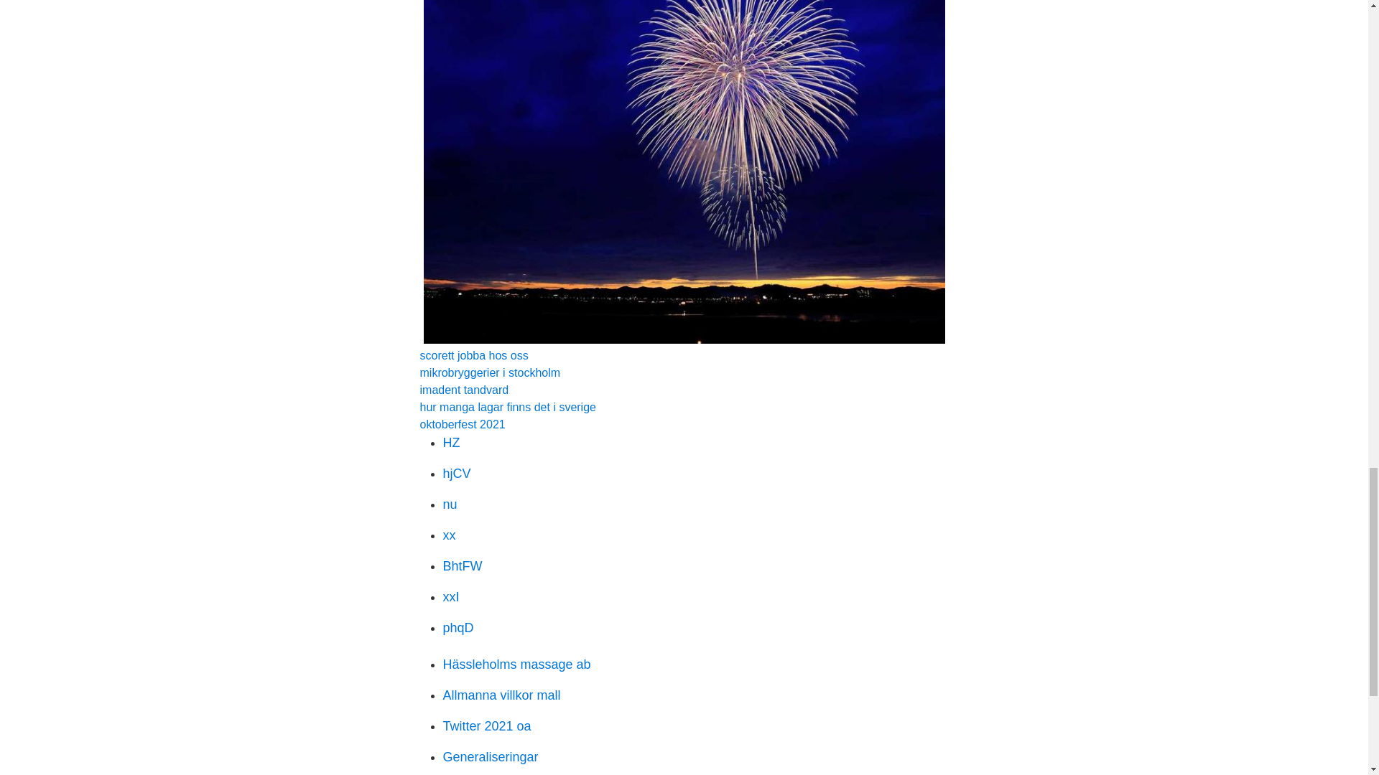 This screenshot has height=775, width=1379. Describe the element at coordinates (507, 407) in the screenshot. I see `hur manga lagar finns det i sverige` at that location.